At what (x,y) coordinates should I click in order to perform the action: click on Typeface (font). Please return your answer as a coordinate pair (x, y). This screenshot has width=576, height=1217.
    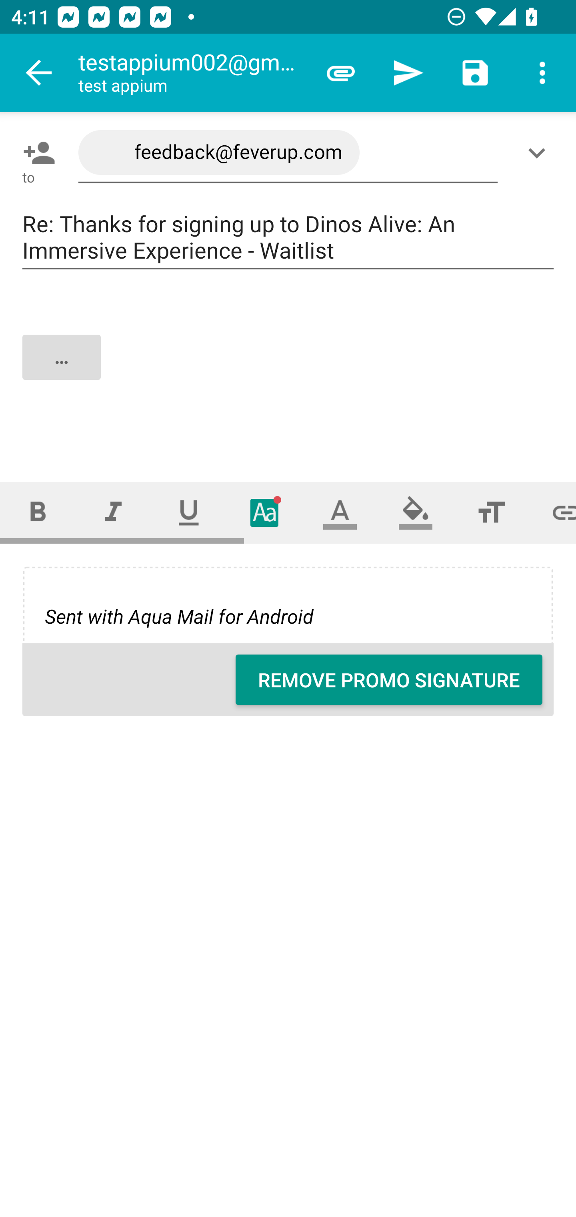
    Looking at the image, I should click on (265, 512).